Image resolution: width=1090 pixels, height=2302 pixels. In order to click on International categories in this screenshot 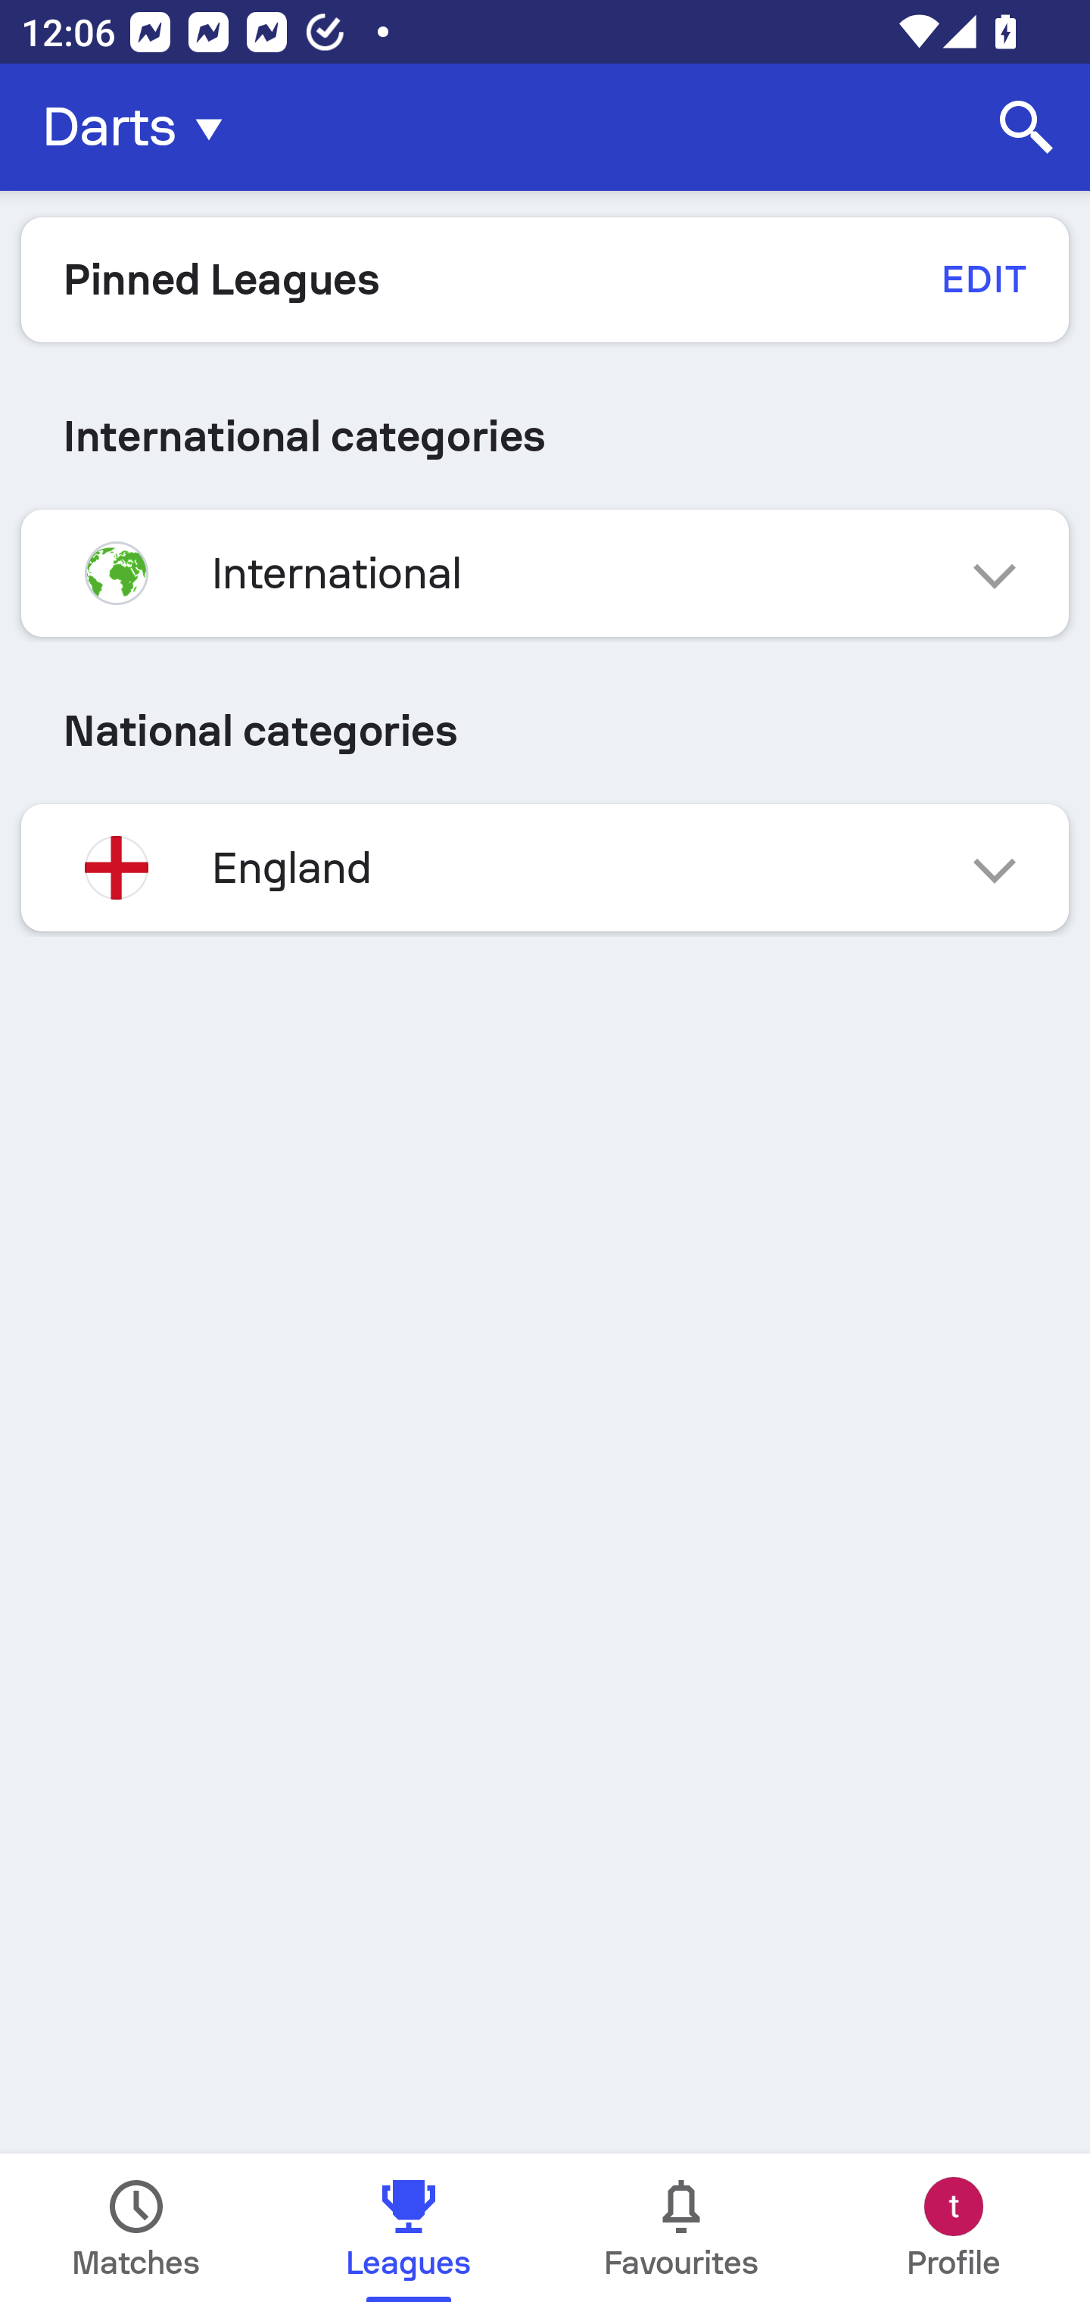, I will do `click(545, 436)`.